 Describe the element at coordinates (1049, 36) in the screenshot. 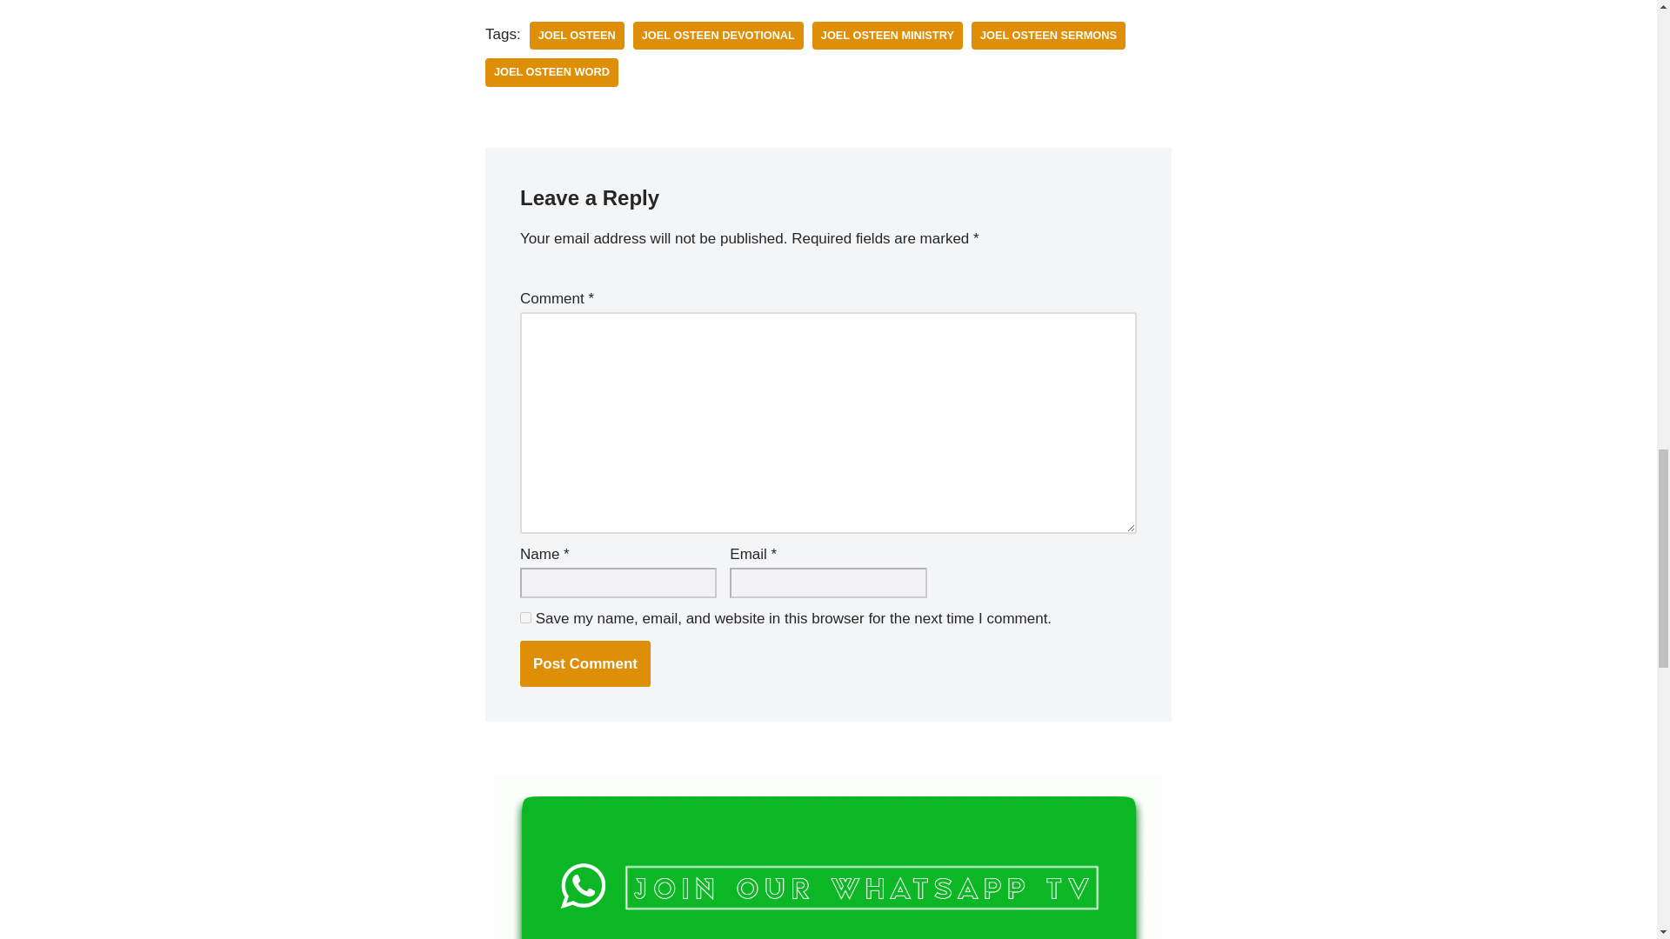

I see `Joel Osteen Sermons` at that location.